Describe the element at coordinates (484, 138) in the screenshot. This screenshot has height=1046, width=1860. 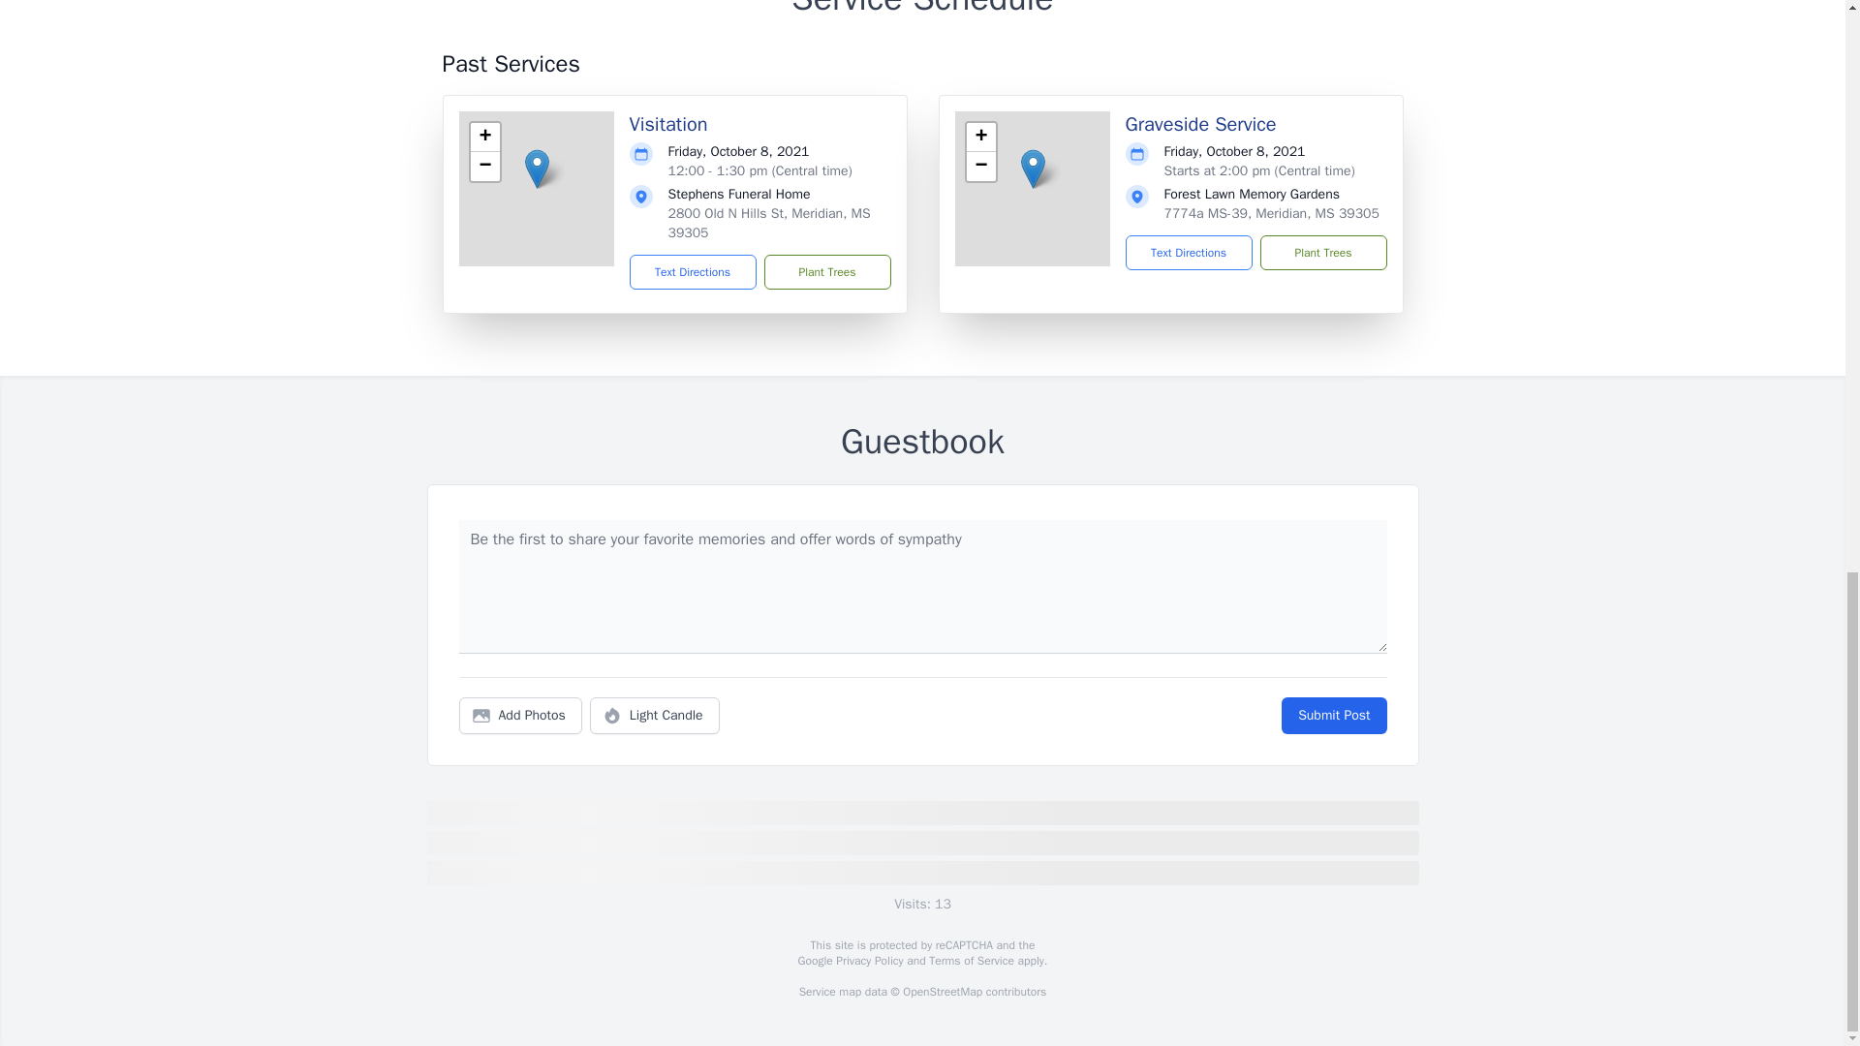
I see `Zoom in` at that location.